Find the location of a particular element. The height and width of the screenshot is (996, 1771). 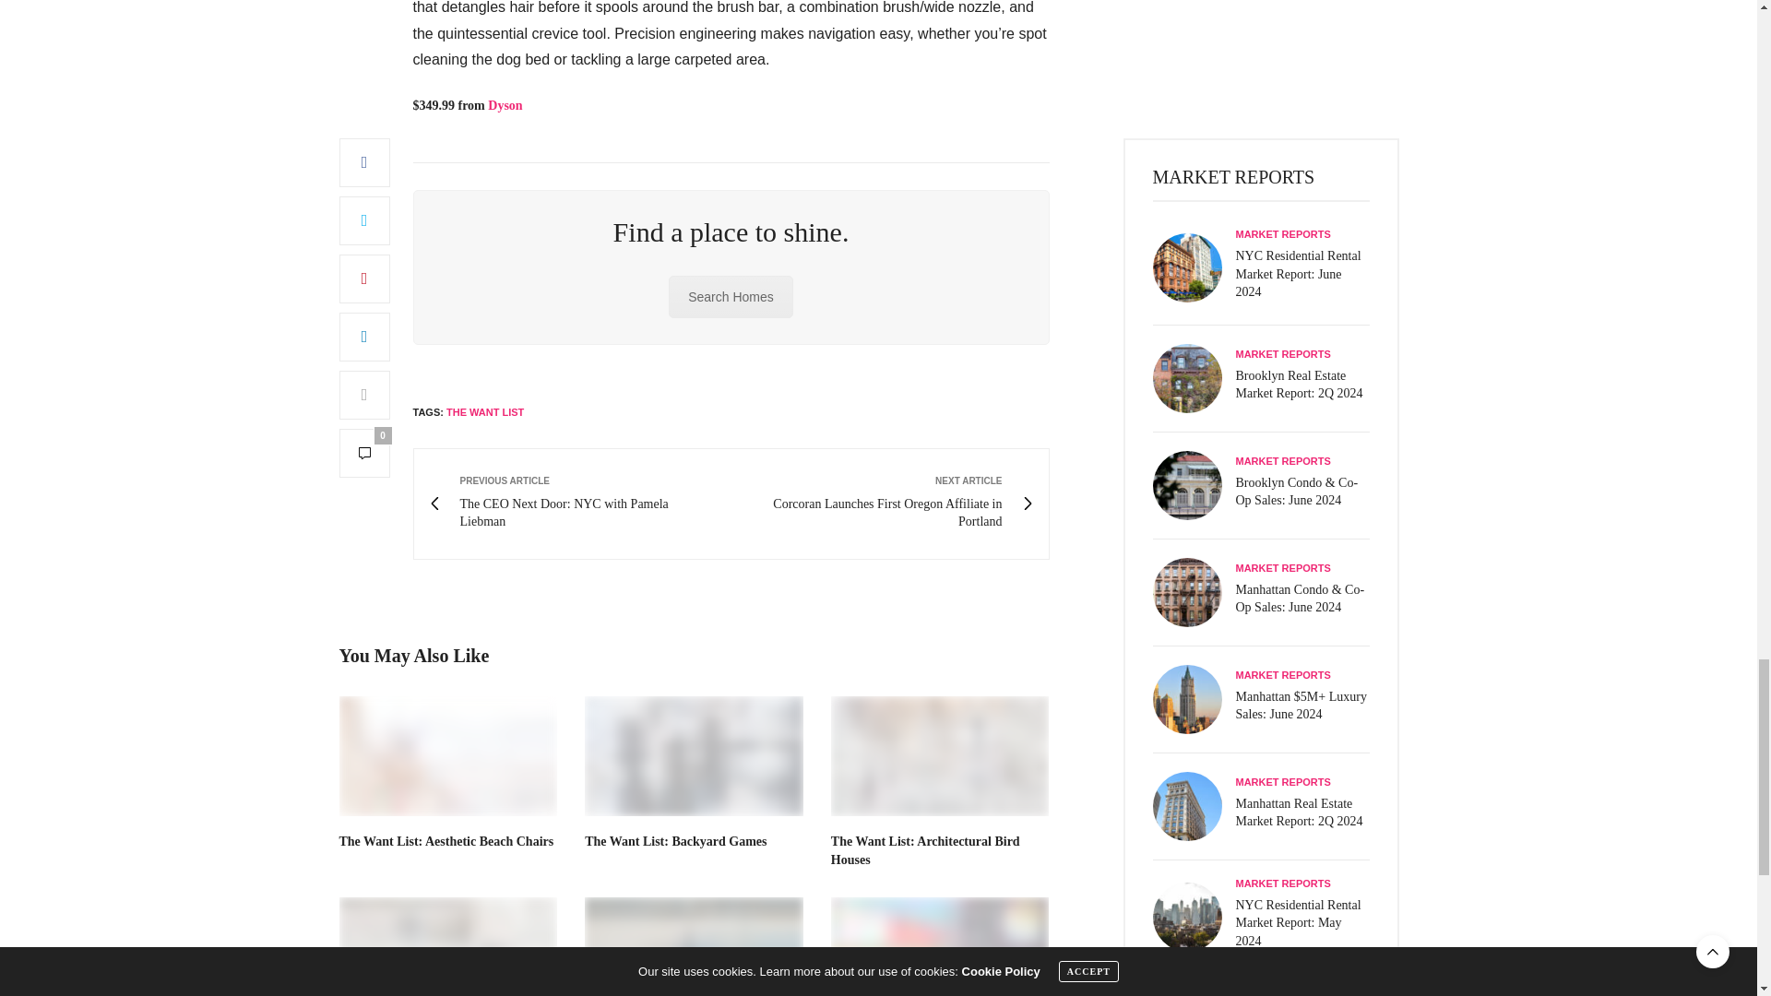

Dyson is located at coordinates (924, 850).